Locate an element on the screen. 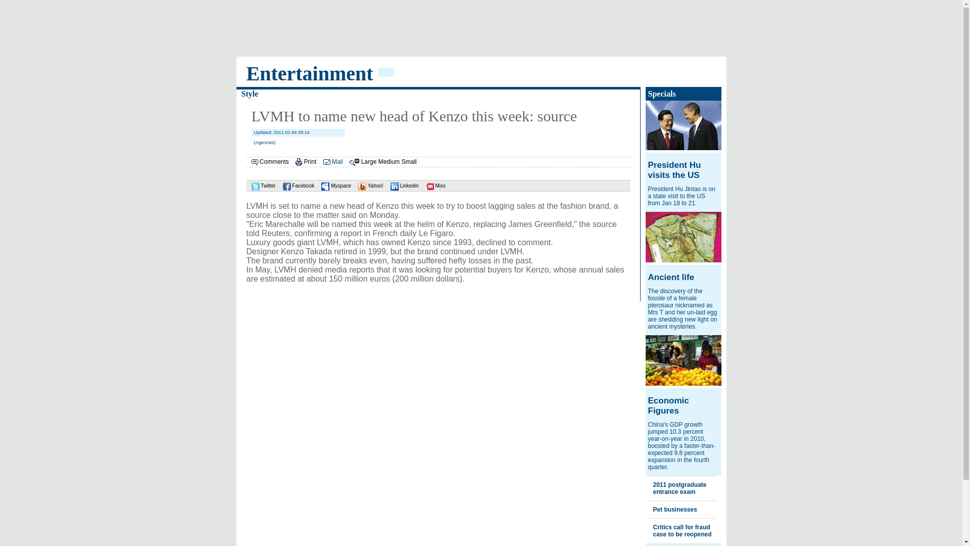 This screenshot has width=970, height=546. Economic Figures is located at coordinates (668, 405).